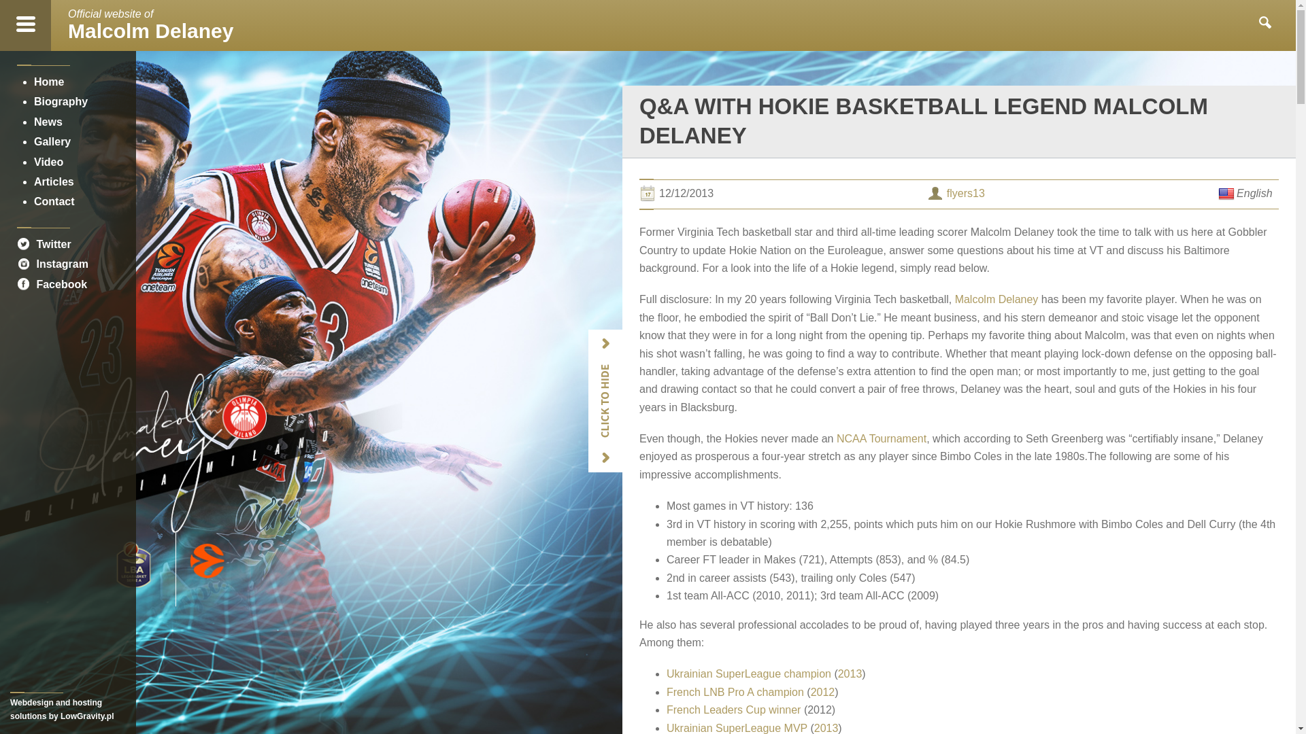  Describe the element at coordinates (68, 707) in the screenshot. I see `Webdesign and hosting solutions by LowGravity.pl` at that location.